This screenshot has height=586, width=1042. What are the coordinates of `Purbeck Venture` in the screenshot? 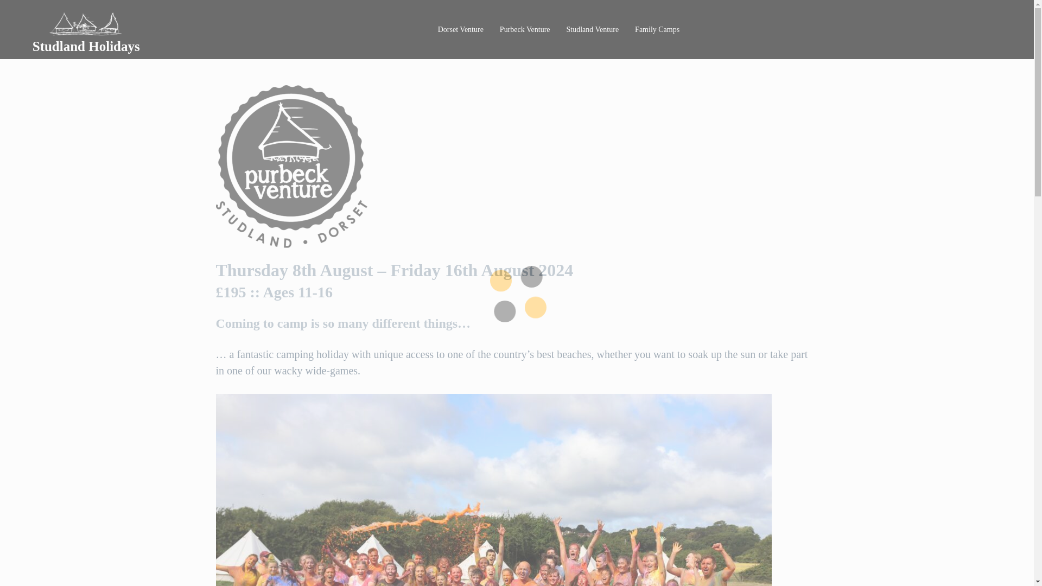 It's located at (525, 29).